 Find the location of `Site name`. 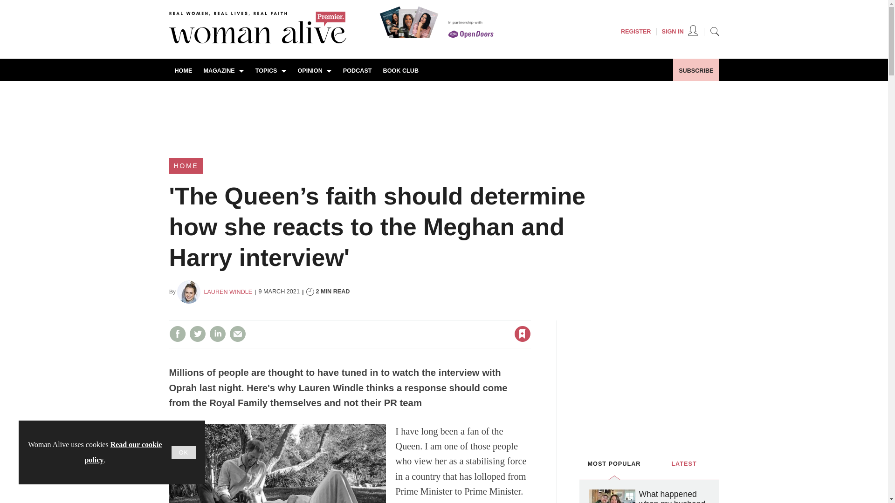

Site name is located at coordinates (257, 41).